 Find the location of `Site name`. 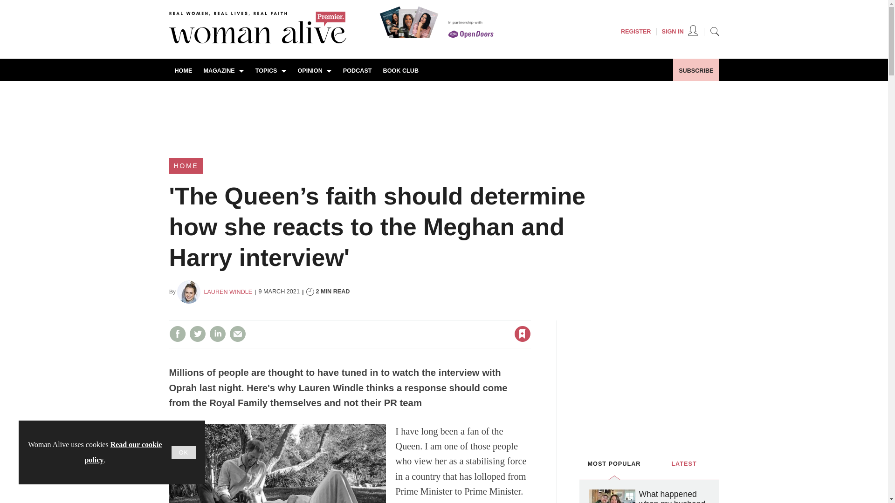

Site name is located at coordinates (257, 41).